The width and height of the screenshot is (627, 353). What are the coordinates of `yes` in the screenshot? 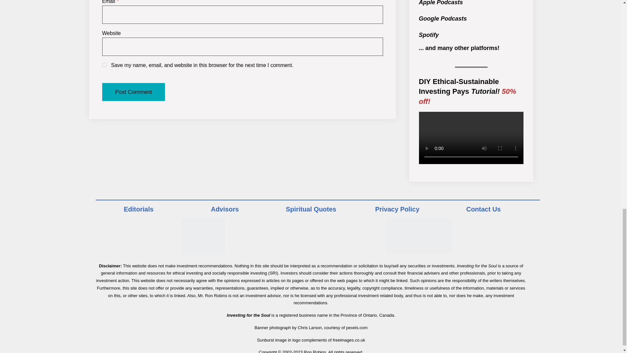 It's located at (104, 65).